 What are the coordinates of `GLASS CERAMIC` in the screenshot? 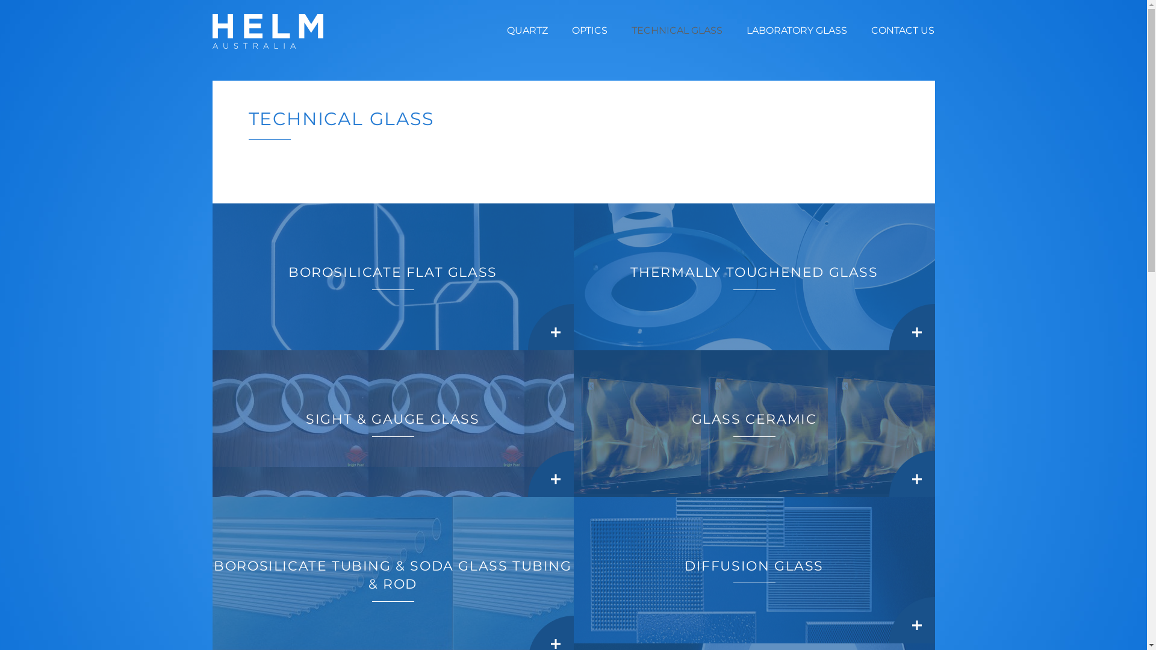 It's located at (754, 424).